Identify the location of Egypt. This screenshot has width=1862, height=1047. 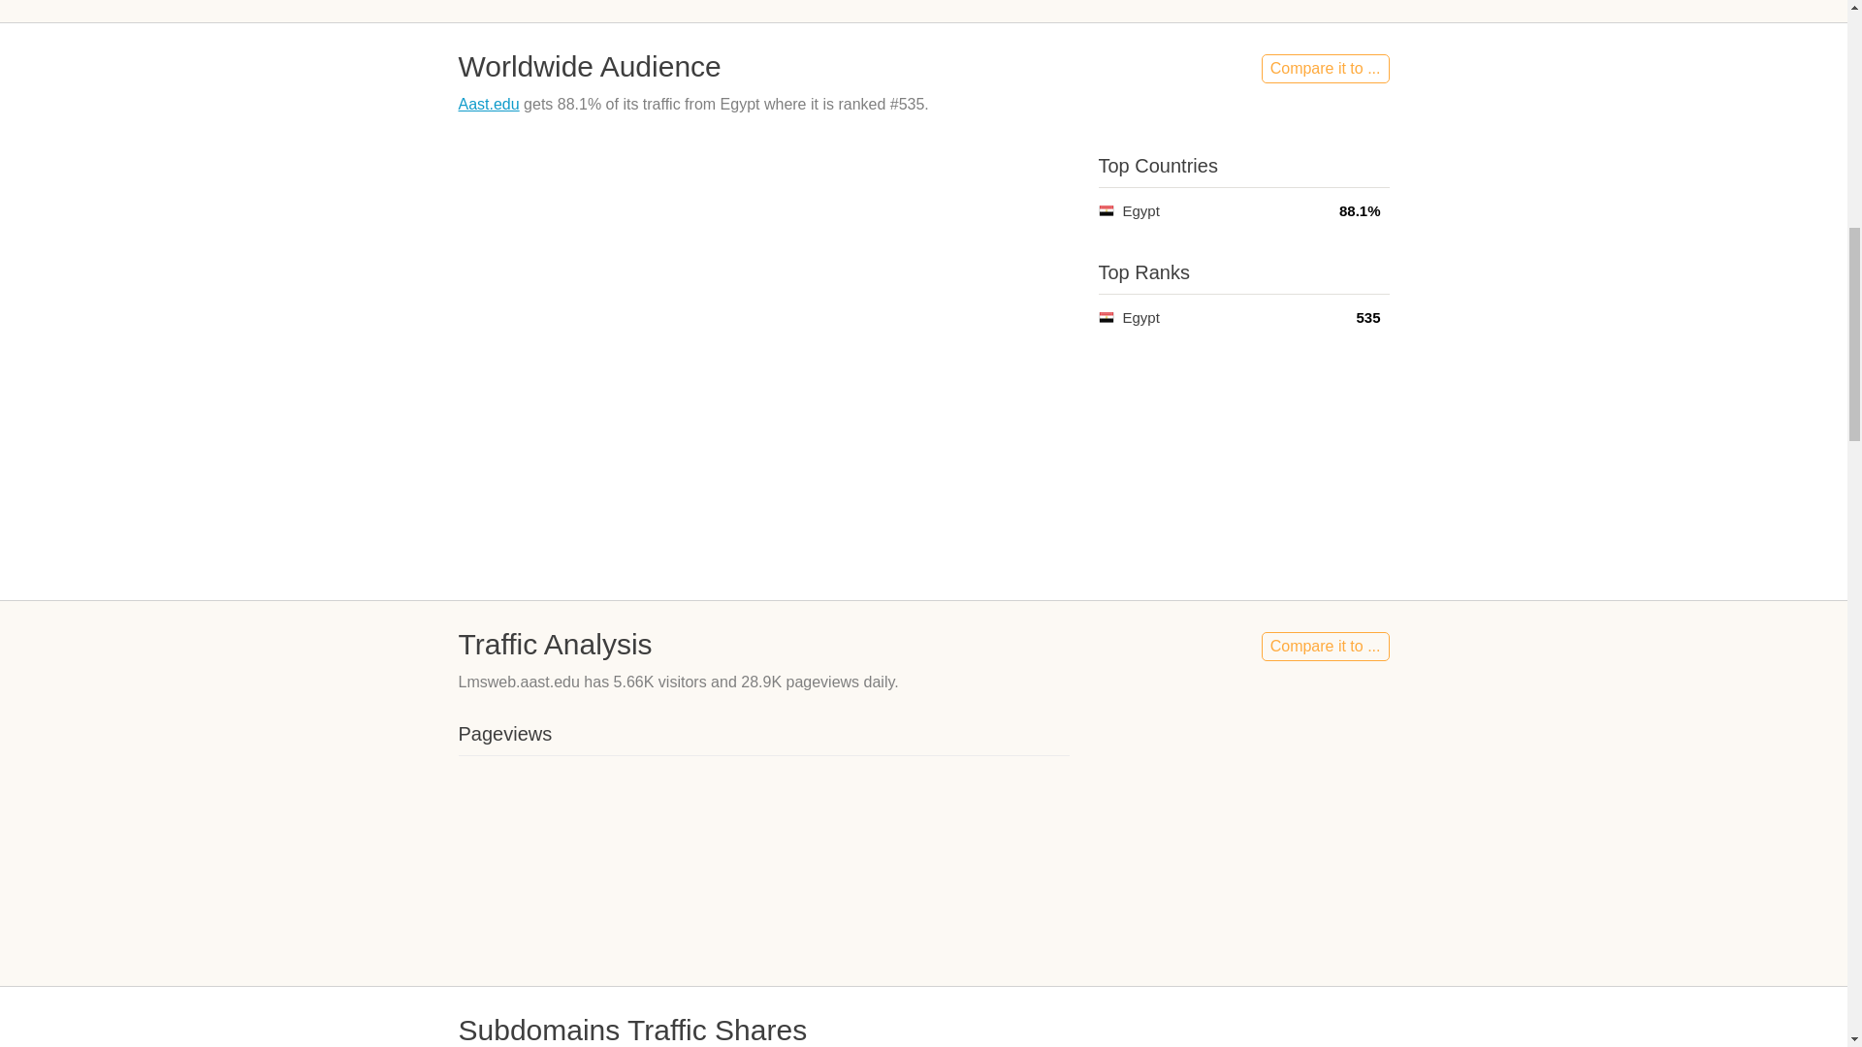
(1106, 316).